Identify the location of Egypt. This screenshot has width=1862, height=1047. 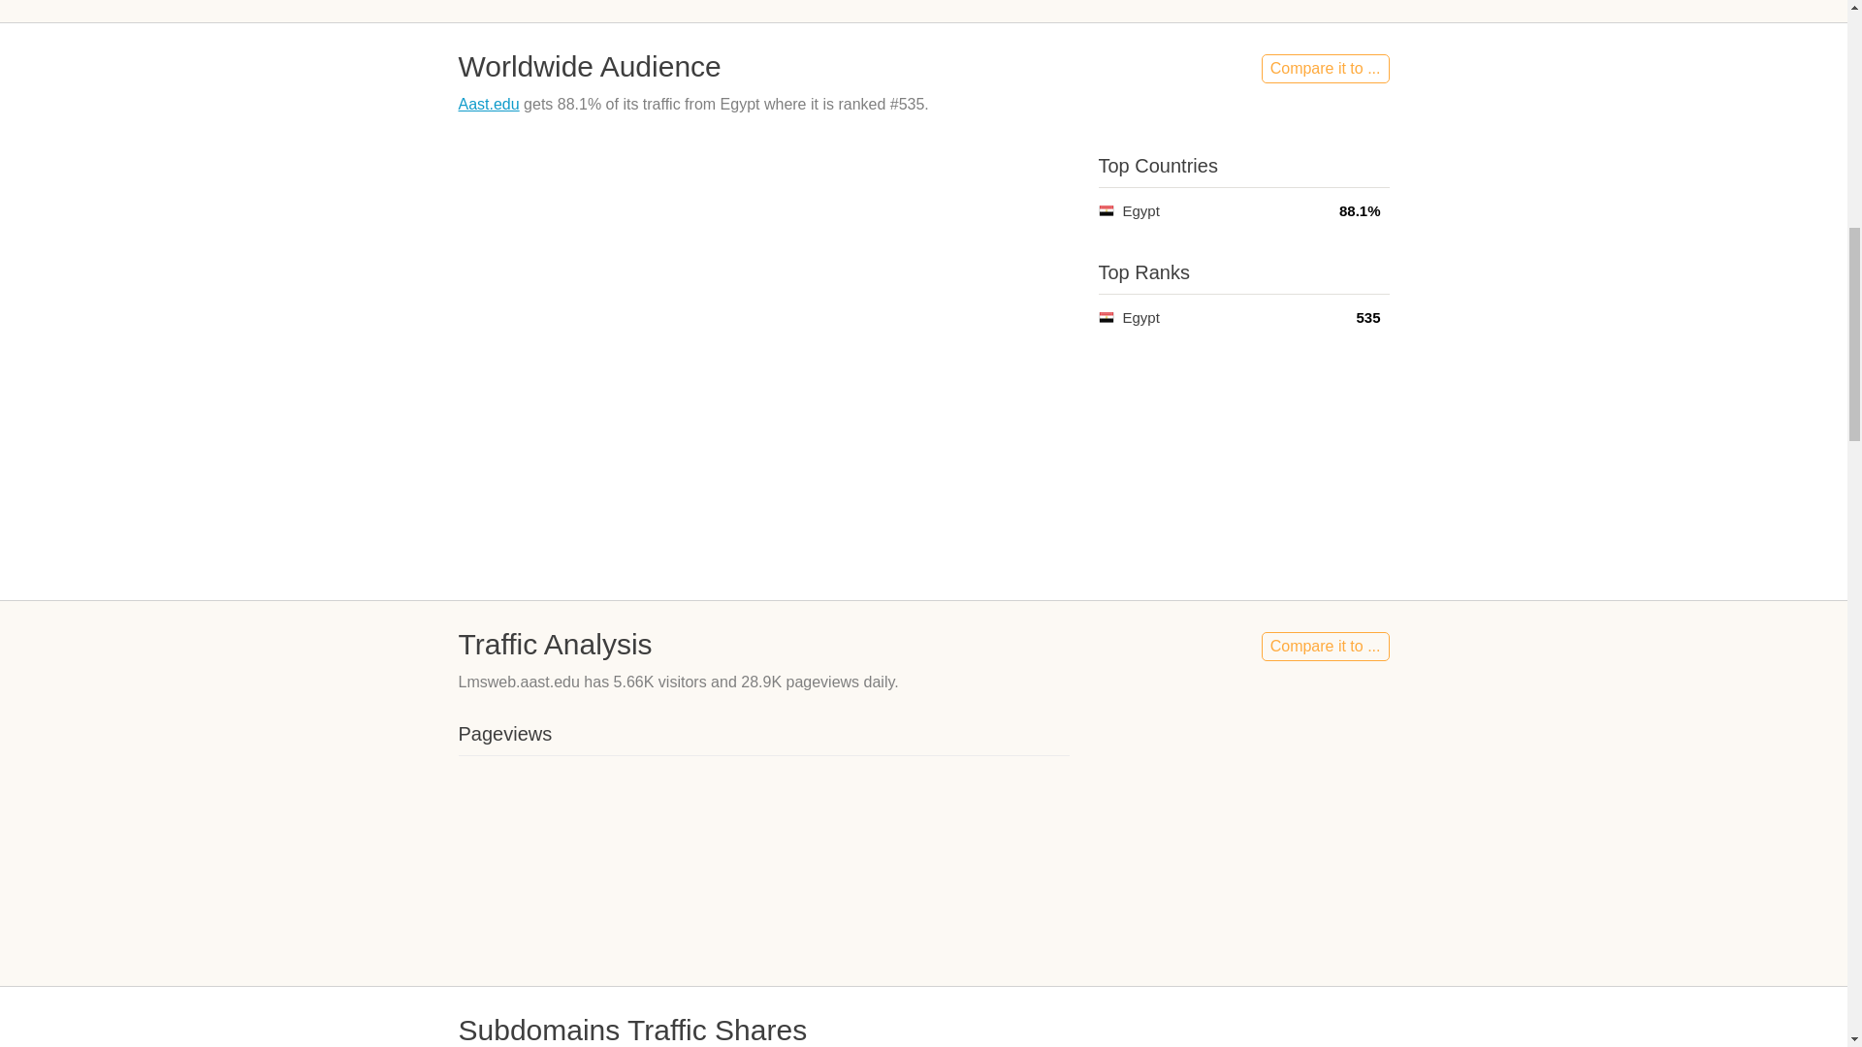
(1106, 316).